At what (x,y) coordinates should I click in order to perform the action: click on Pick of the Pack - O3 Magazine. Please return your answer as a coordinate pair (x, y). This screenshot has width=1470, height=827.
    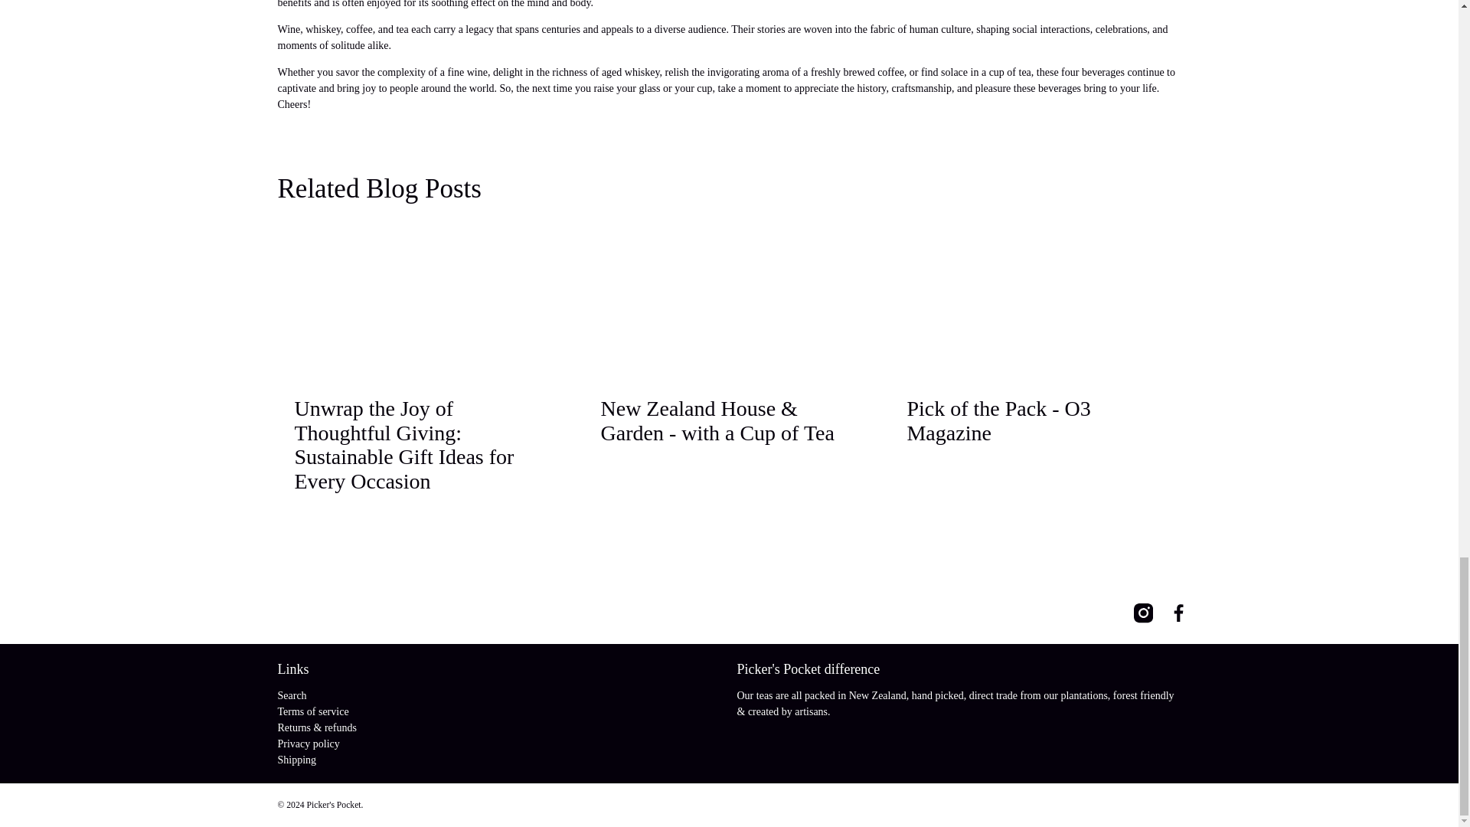
    Looking at the image, I should click on (1035, 300).